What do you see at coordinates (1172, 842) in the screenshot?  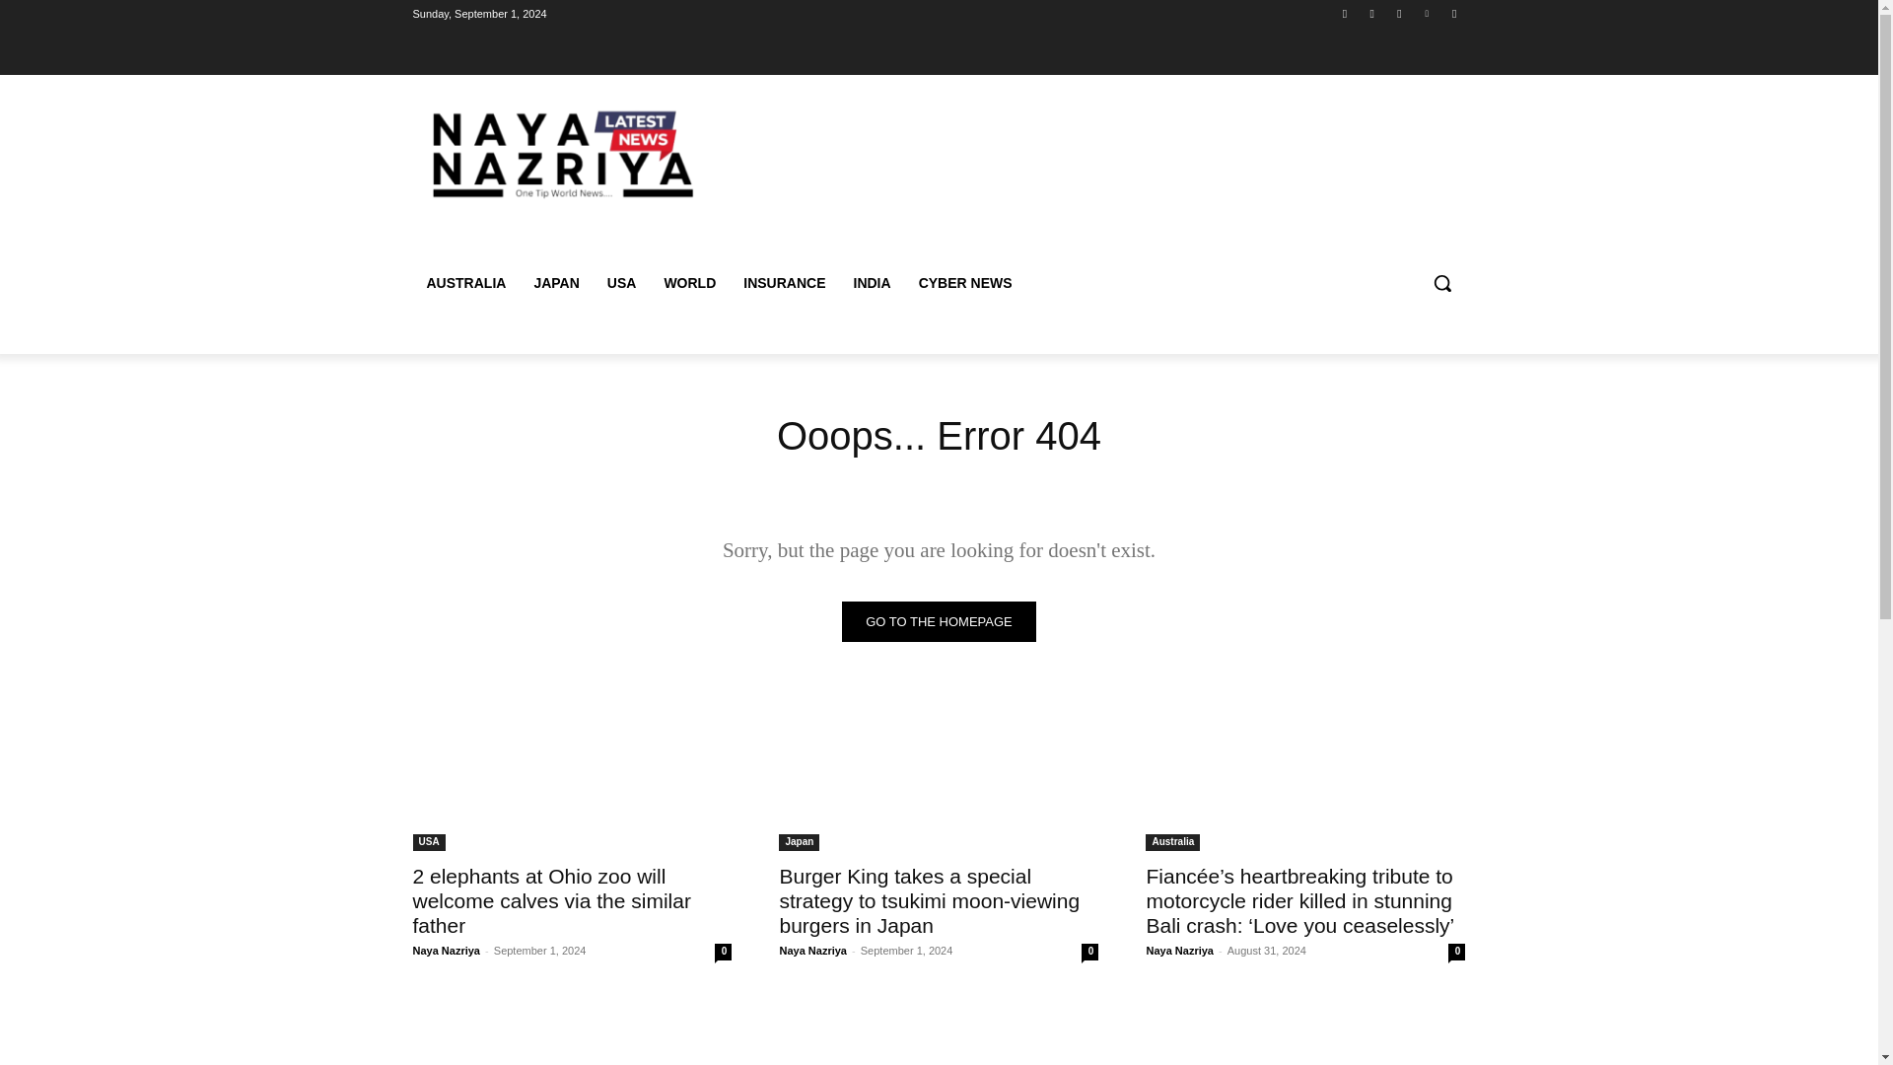 I see `Australia` at bounding box center [1172, 842].